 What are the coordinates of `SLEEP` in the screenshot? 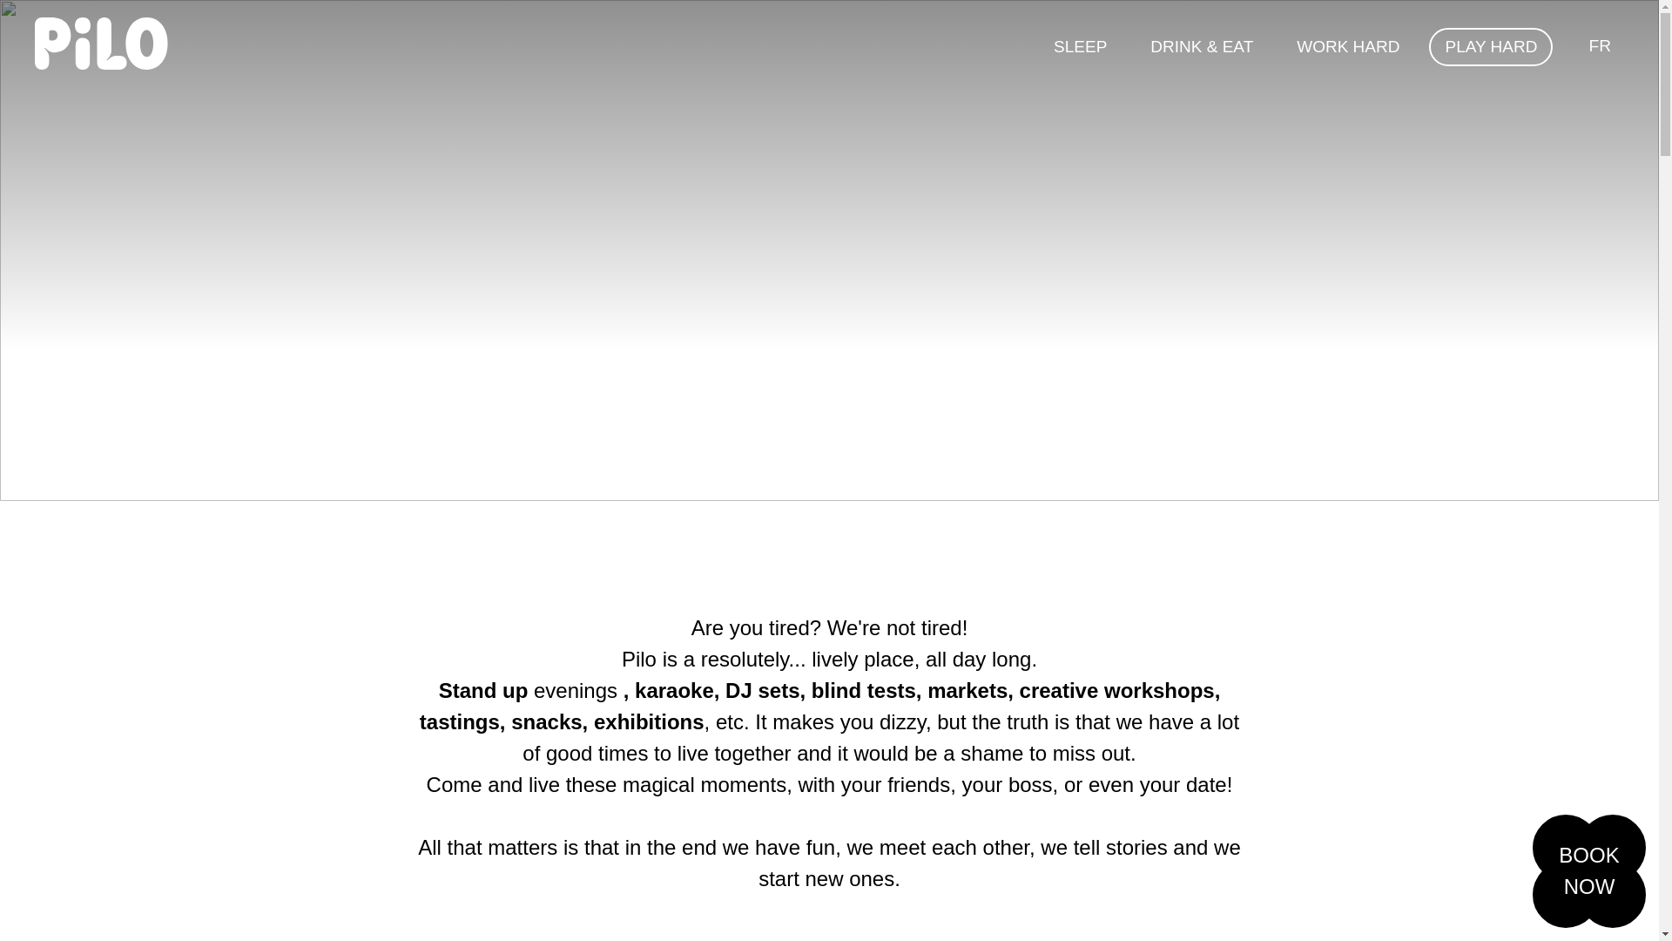 It's located at (1080, 47).